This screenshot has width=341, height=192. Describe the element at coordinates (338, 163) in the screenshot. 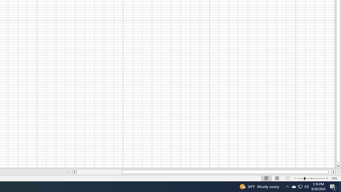

I see `Page down` at that location.